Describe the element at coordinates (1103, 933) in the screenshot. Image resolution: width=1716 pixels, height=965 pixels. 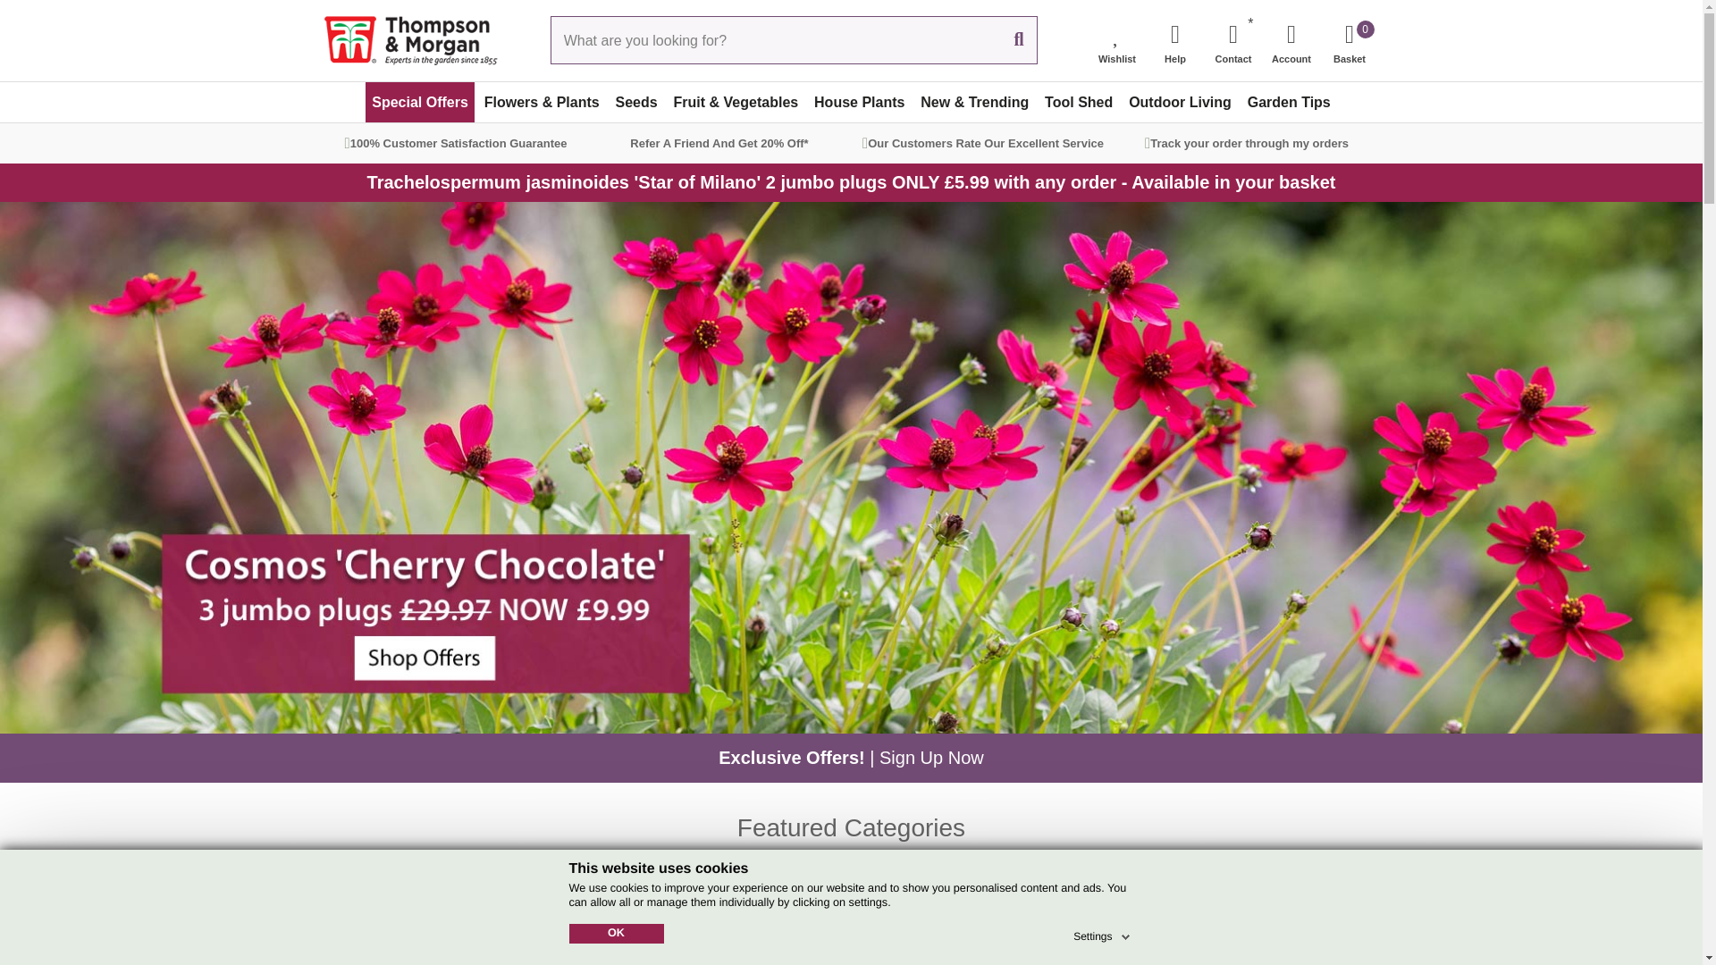
I see `Settings` at that location.